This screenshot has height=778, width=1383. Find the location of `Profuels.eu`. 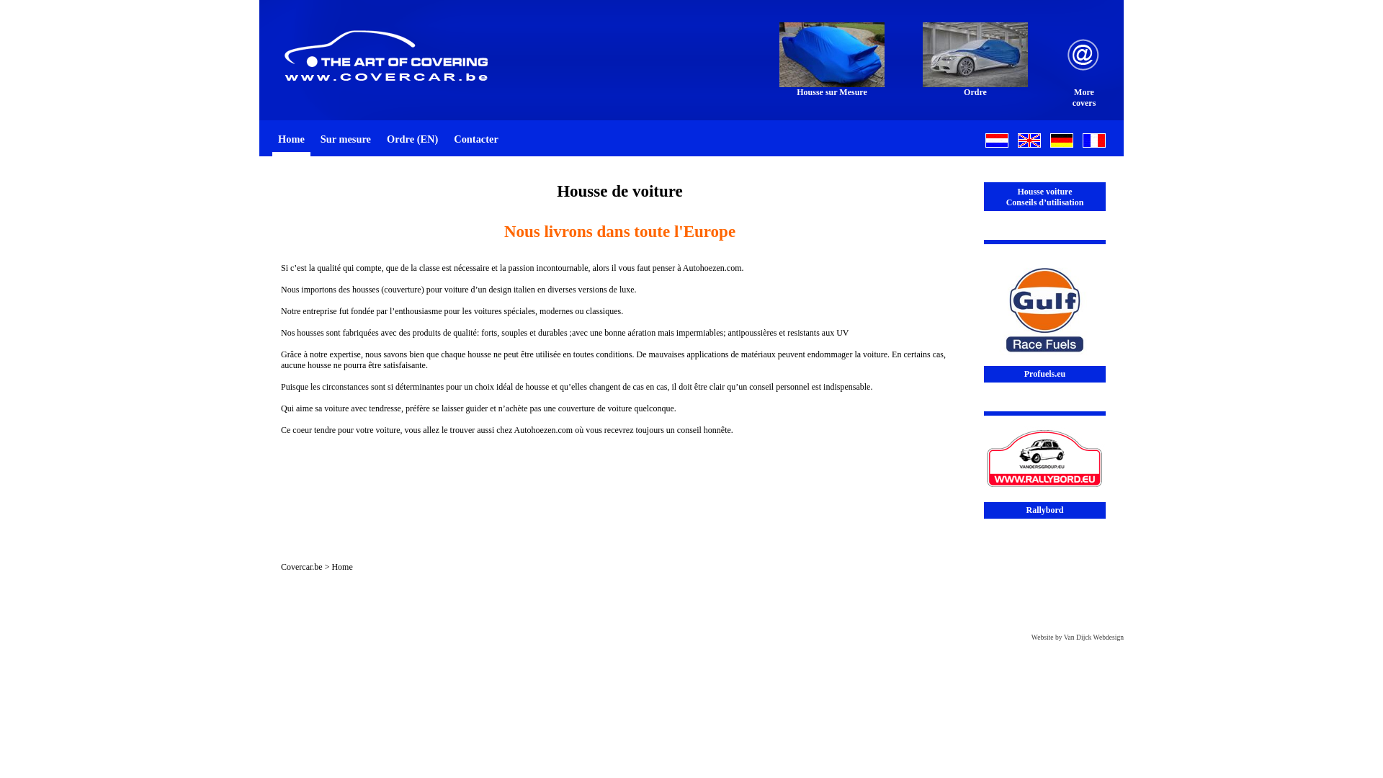

Profuels.eu is located at coordinates (1044, 311).